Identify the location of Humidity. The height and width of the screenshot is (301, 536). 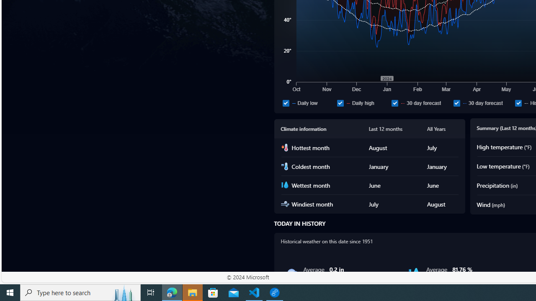
(414, 273).